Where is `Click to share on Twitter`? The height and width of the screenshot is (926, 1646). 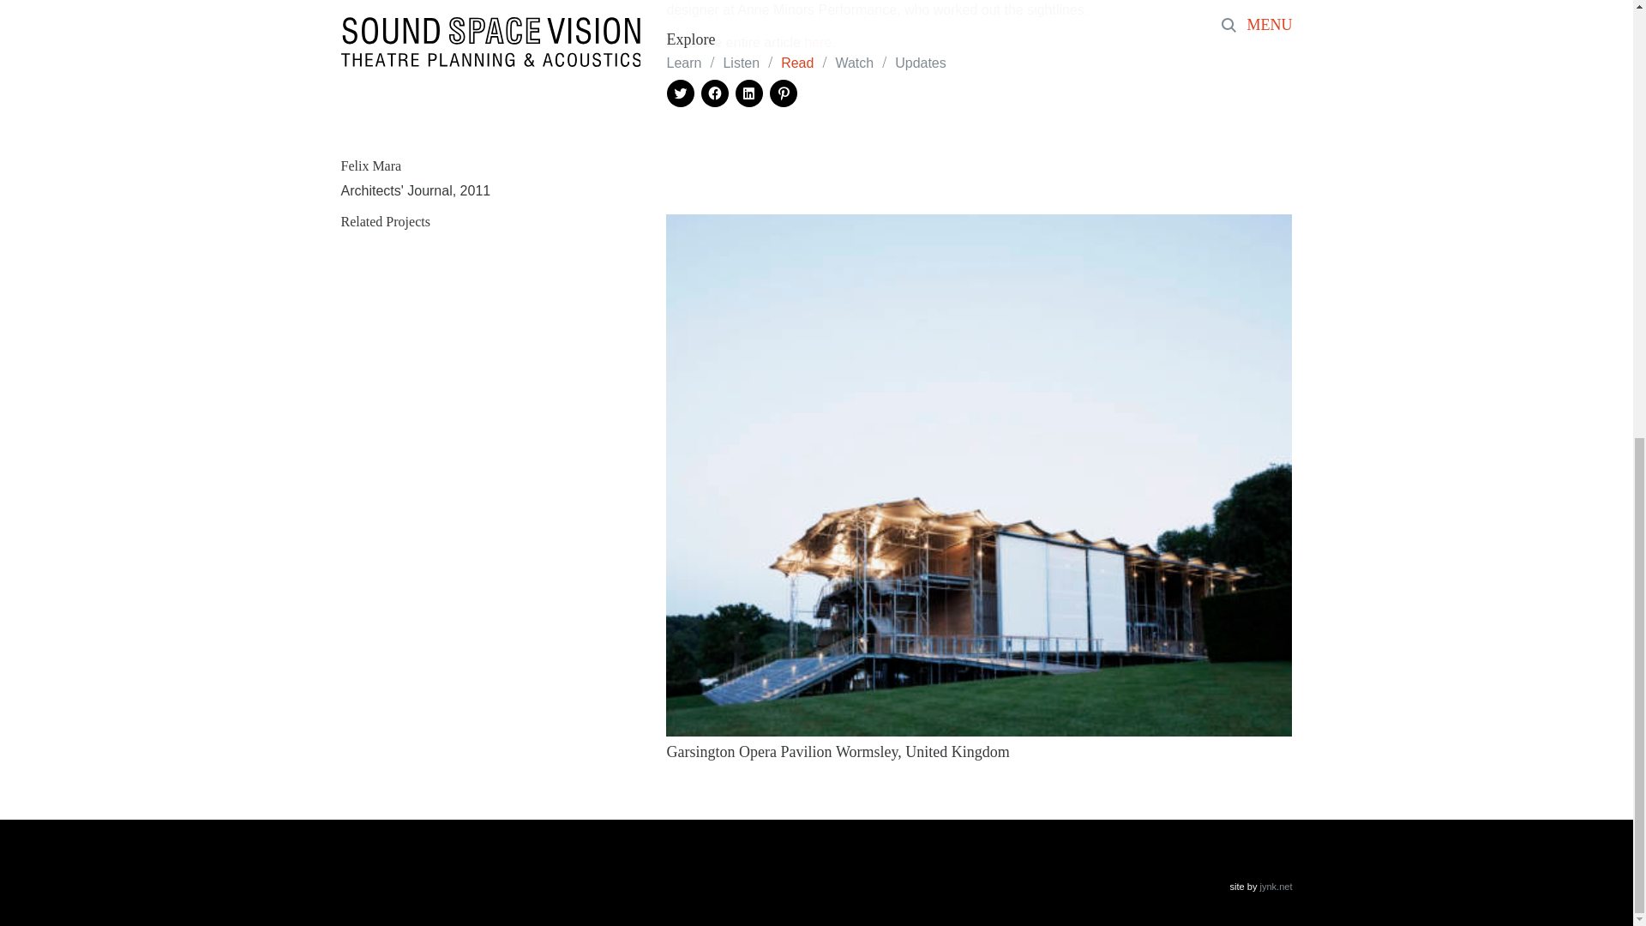 Click to share on Twitter is located at coordinates (681, 93).